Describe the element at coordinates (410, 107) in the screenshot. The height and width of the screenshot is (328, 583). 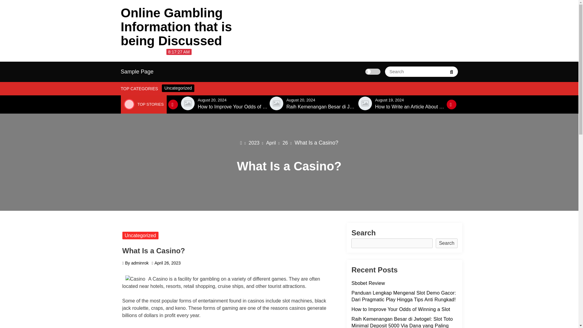
I see `How to Write an Article About Poker` at that location.